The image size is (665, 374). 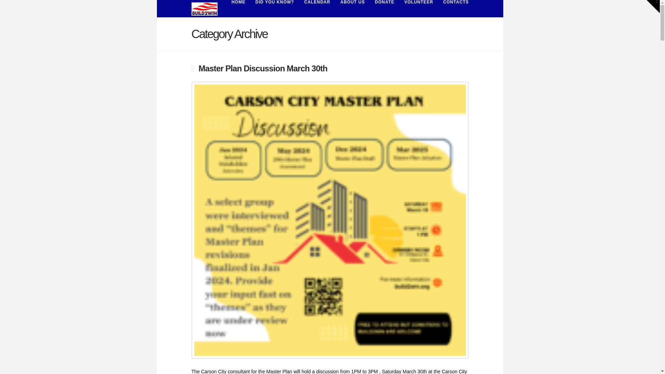 I want to click on CONTACTS, so click(x=453, y=8).